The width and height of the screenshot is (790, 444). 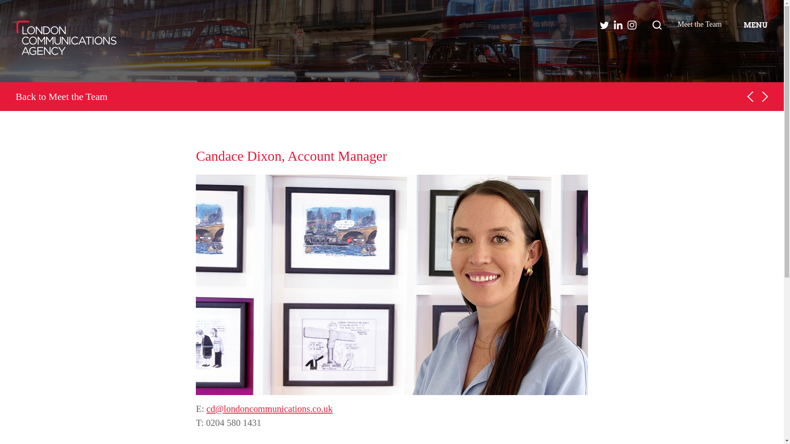 What do you see at coordinates (62, 97) in the screenshot?
I see `Back to Meet the Team` at bounding box center [62, 97].